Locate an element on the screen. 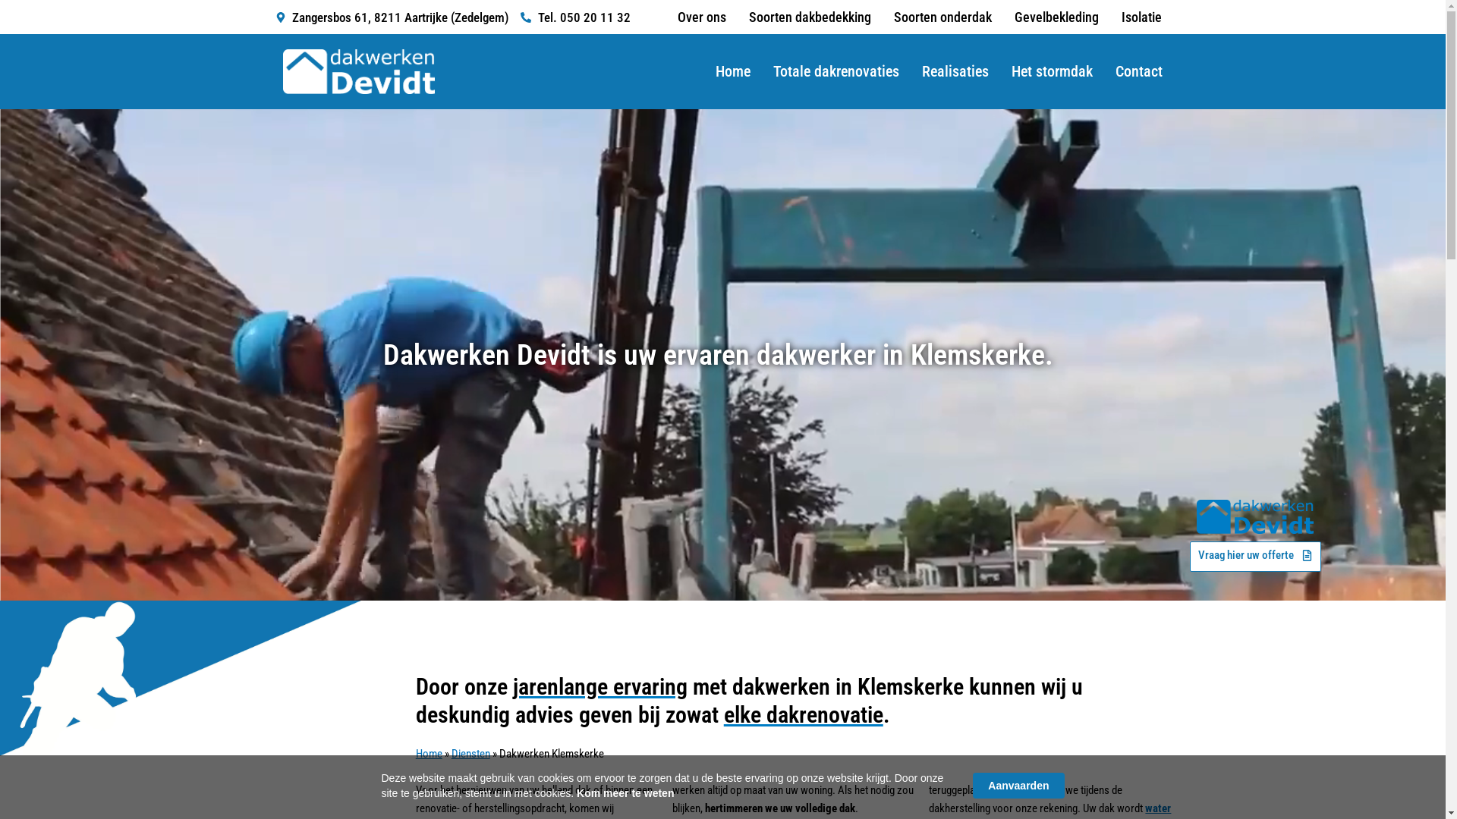 The image size is (1457, 819). Zangersbos 61, 8211 Aartrijke (Zedelgem) is located at coordinates (392, 17).